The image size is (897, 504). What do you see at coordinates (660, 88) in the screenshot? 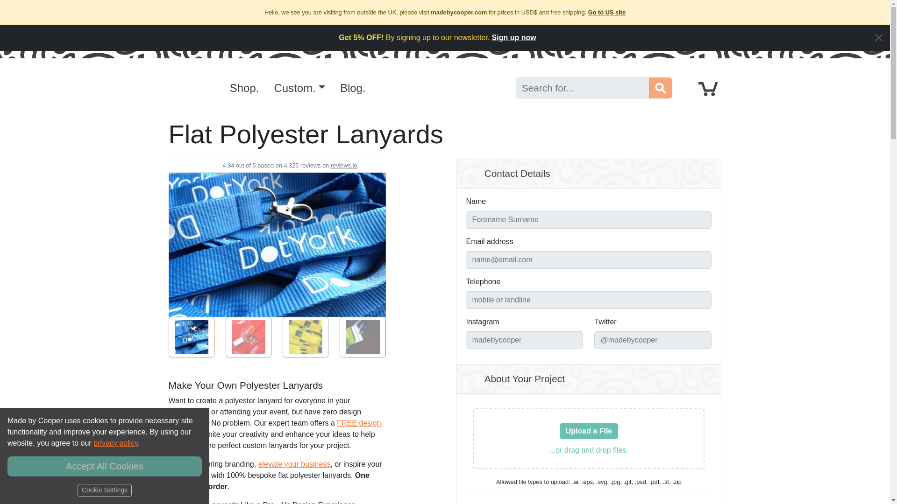
I see `Search` at bounding box center [660, 88].